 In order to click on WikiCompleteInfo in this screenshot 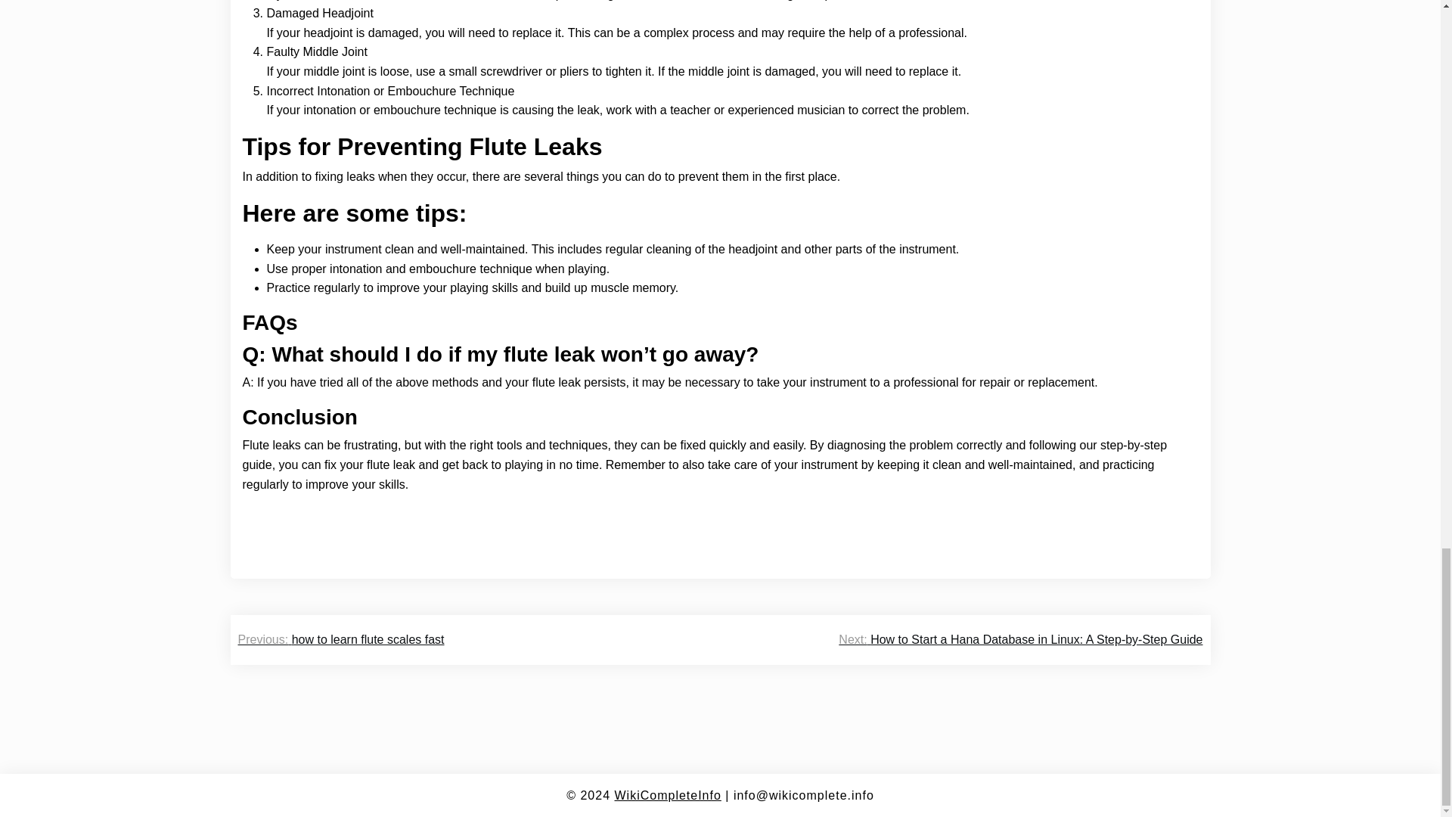, I will do `click(667, 795)`.